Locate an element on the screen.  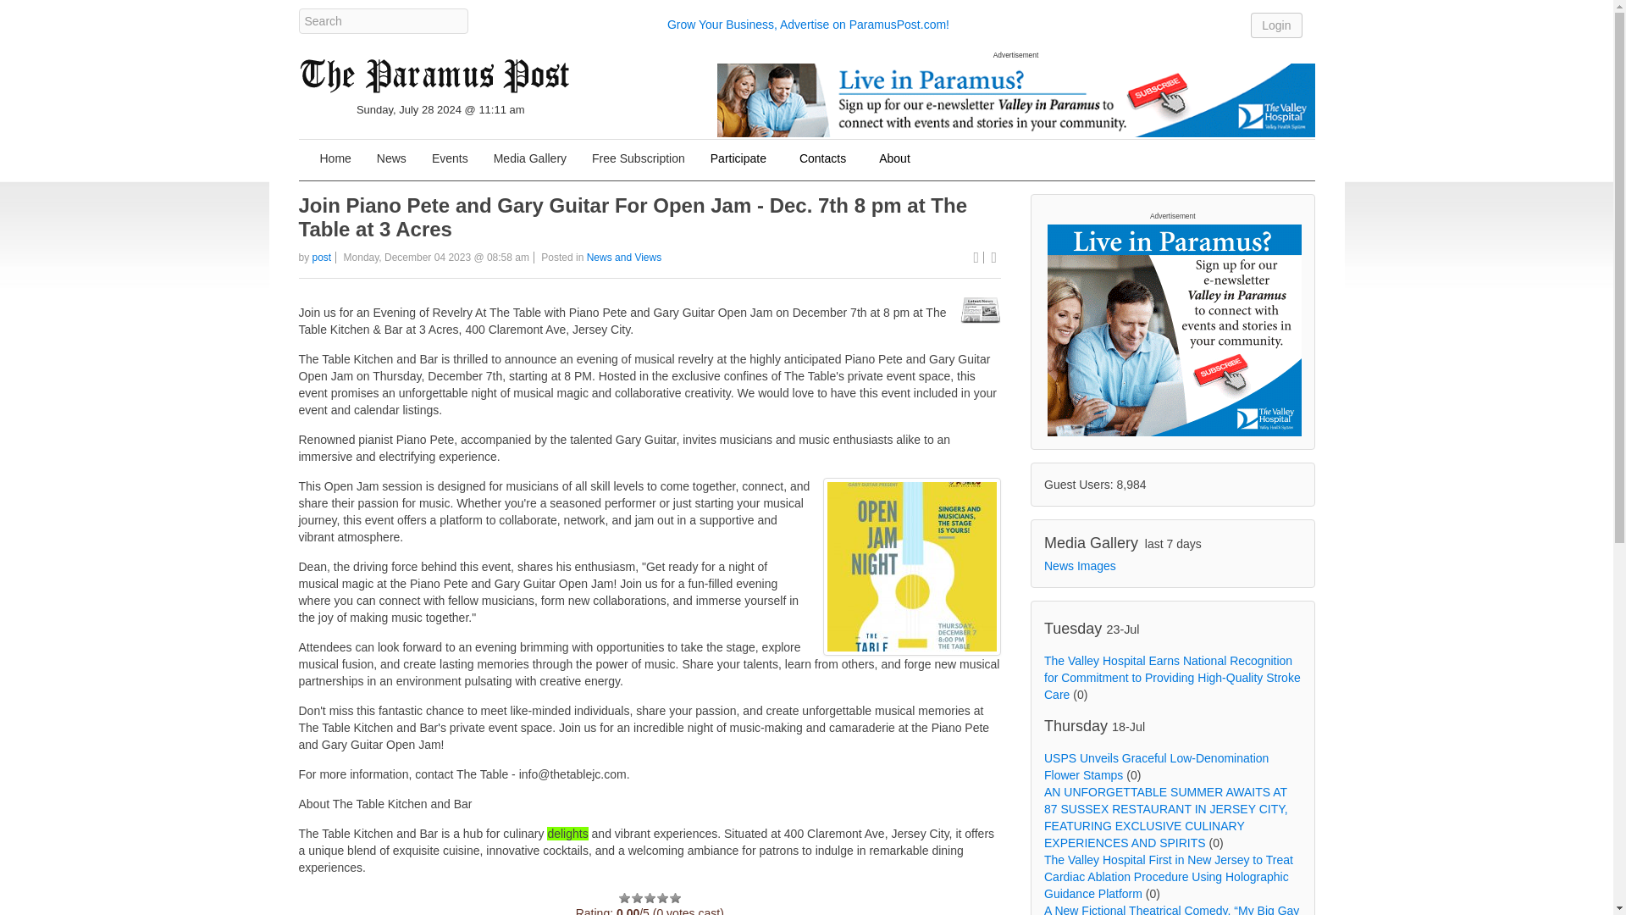
Free Subscription is located at coordinates (638, 159).